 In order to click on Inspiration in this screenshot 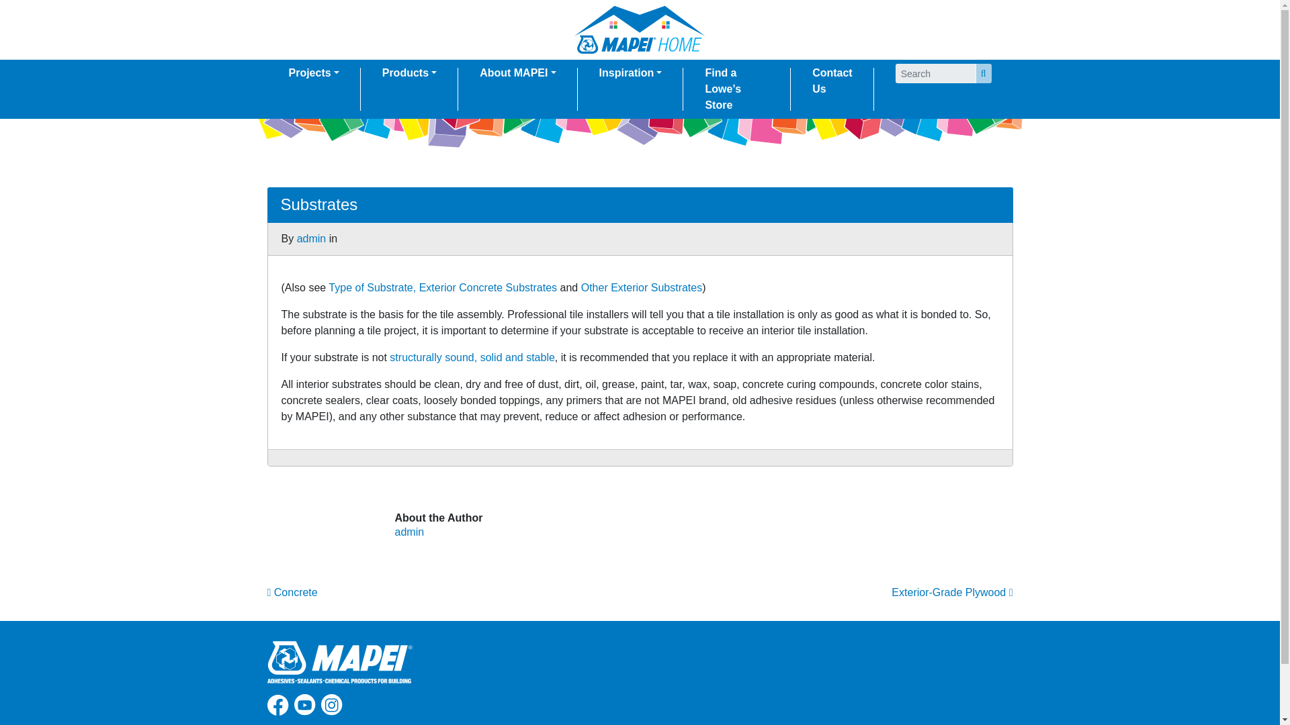, I will do `click(630, 72)`.